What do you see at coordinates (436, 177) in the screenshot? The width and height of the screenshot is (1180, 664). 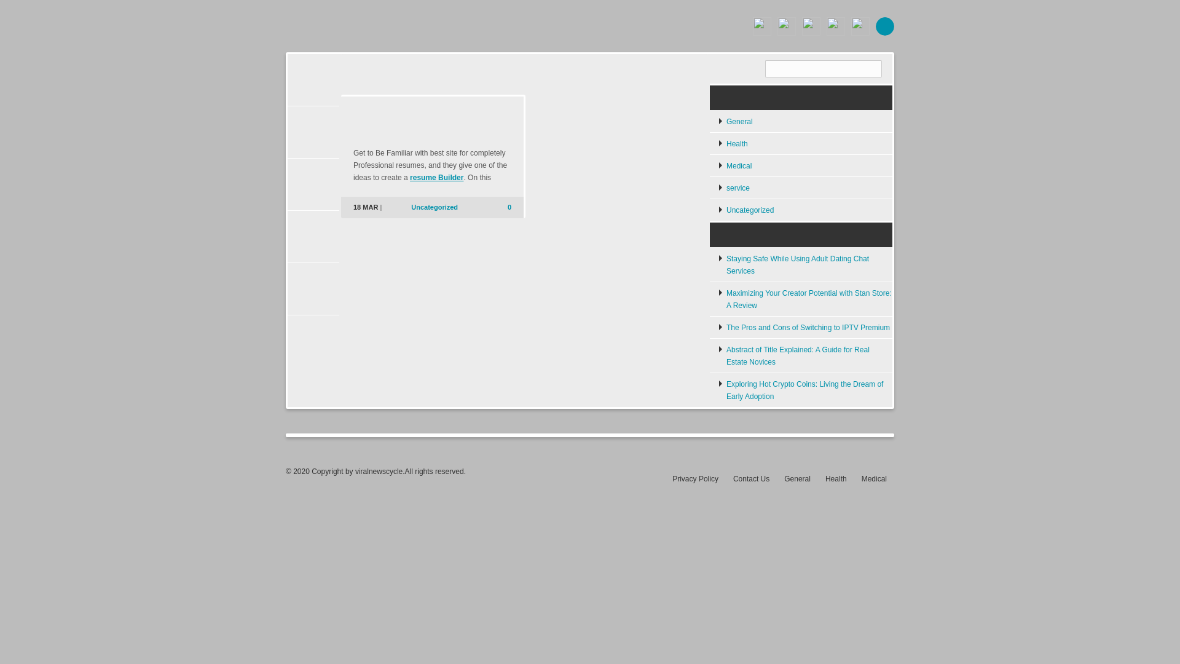 I see `resume Builder` at bounding box center [436, 177].